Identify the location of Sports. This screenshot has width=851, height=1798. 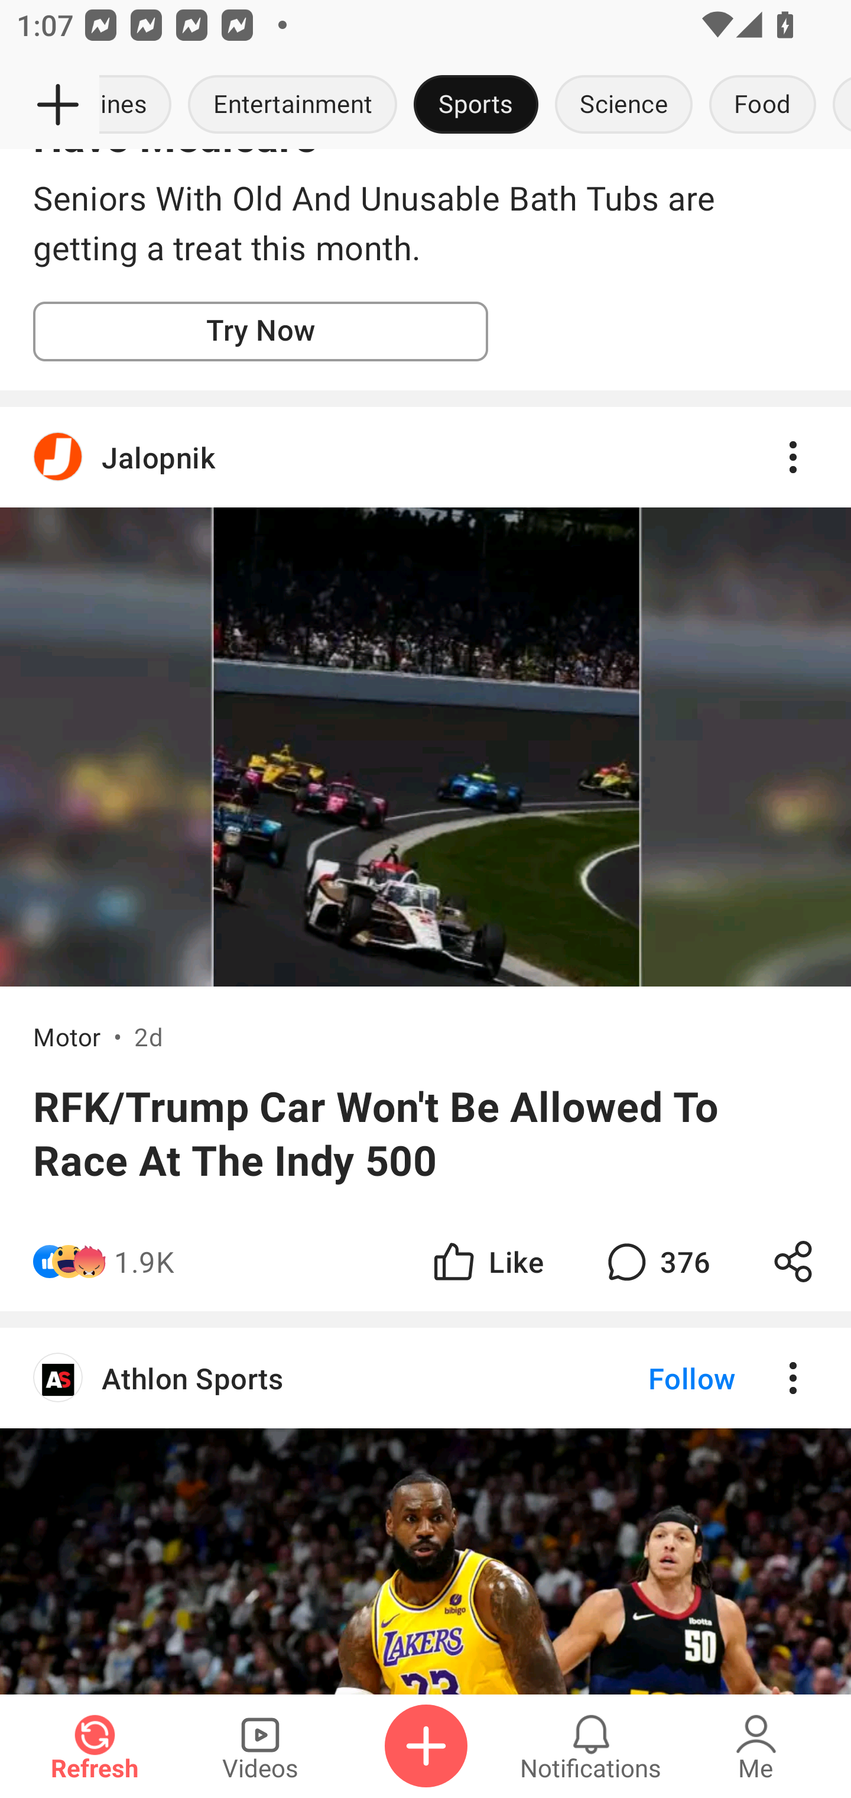
(475, 105).